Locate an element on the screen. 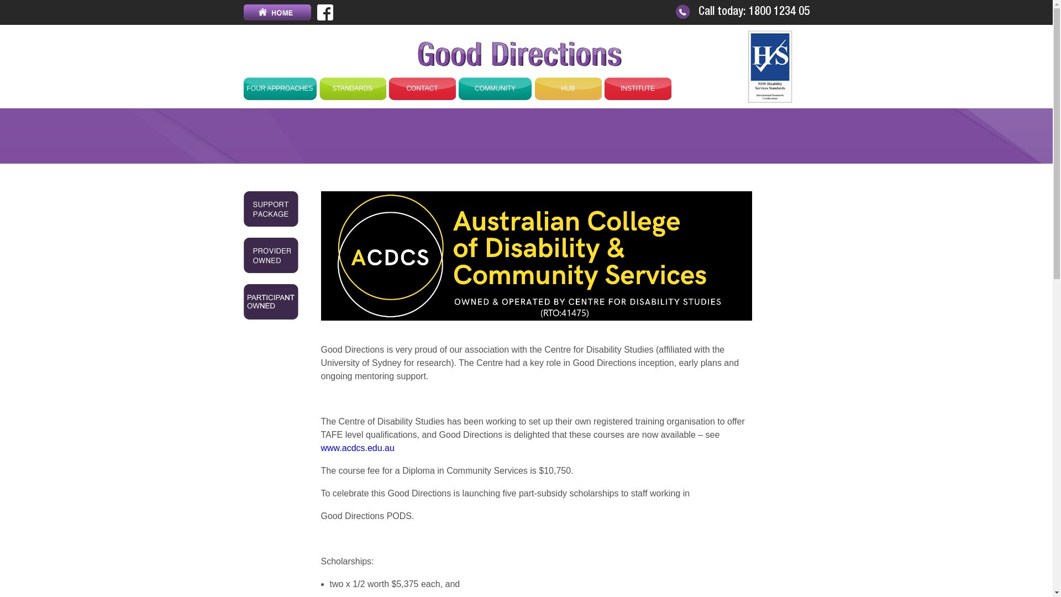 The image size is (1061, 597). Good Directions Facebook Page is located at coordinates (325, 12).